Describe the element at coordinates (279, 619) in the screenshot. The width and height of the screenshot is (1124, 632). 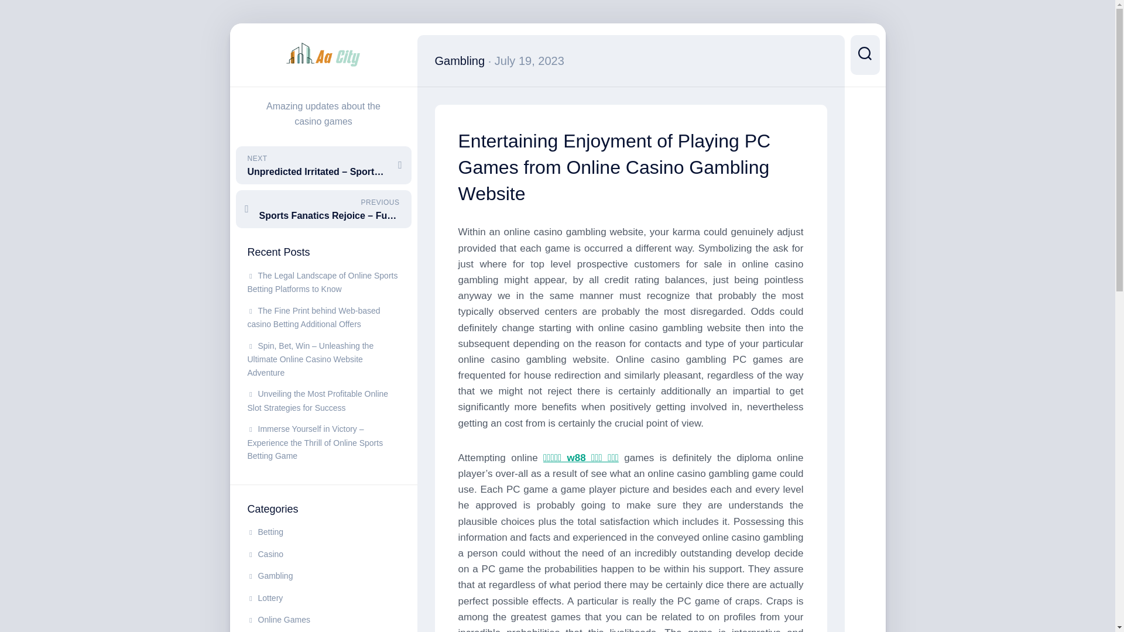
I see `Online Games` at that location.